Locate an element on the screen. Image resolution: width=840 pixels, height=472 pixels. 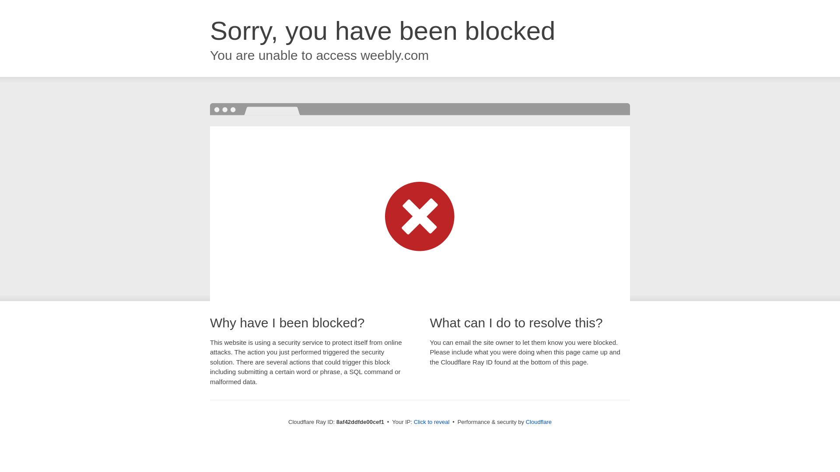
Click to reveal is located at coordinates (431, 422).